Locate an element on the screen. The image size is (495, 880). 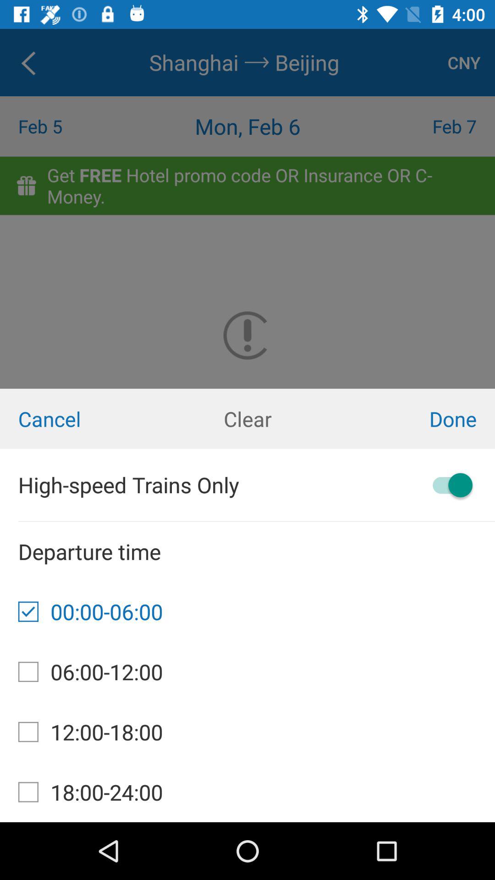
choose item next to clear item is located at coordinates (82, 419).